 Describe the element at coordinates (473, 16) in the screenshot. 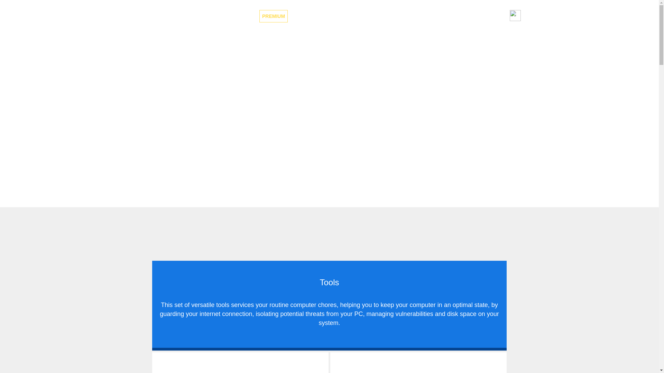

I see `Winkel` at that location.